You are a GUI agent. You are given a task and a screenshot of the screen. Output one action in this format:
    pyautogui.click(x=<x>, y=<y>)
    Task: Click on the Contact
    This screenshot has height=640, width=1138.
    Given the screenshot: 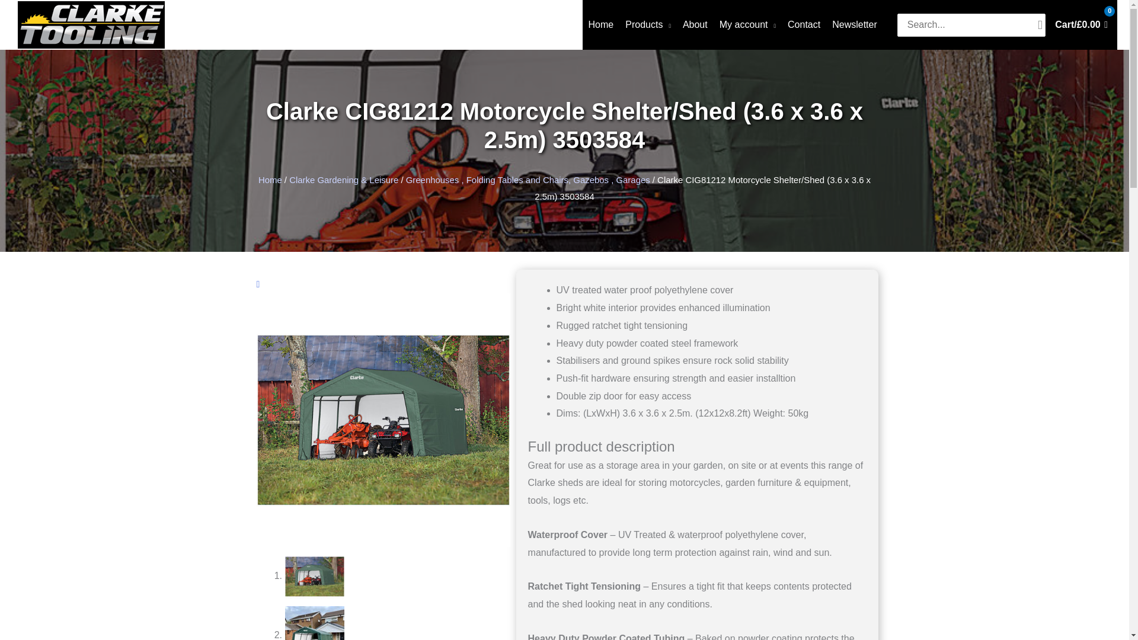 What is the action you would take?
    pyautogui.click(x=804, y=25)
    